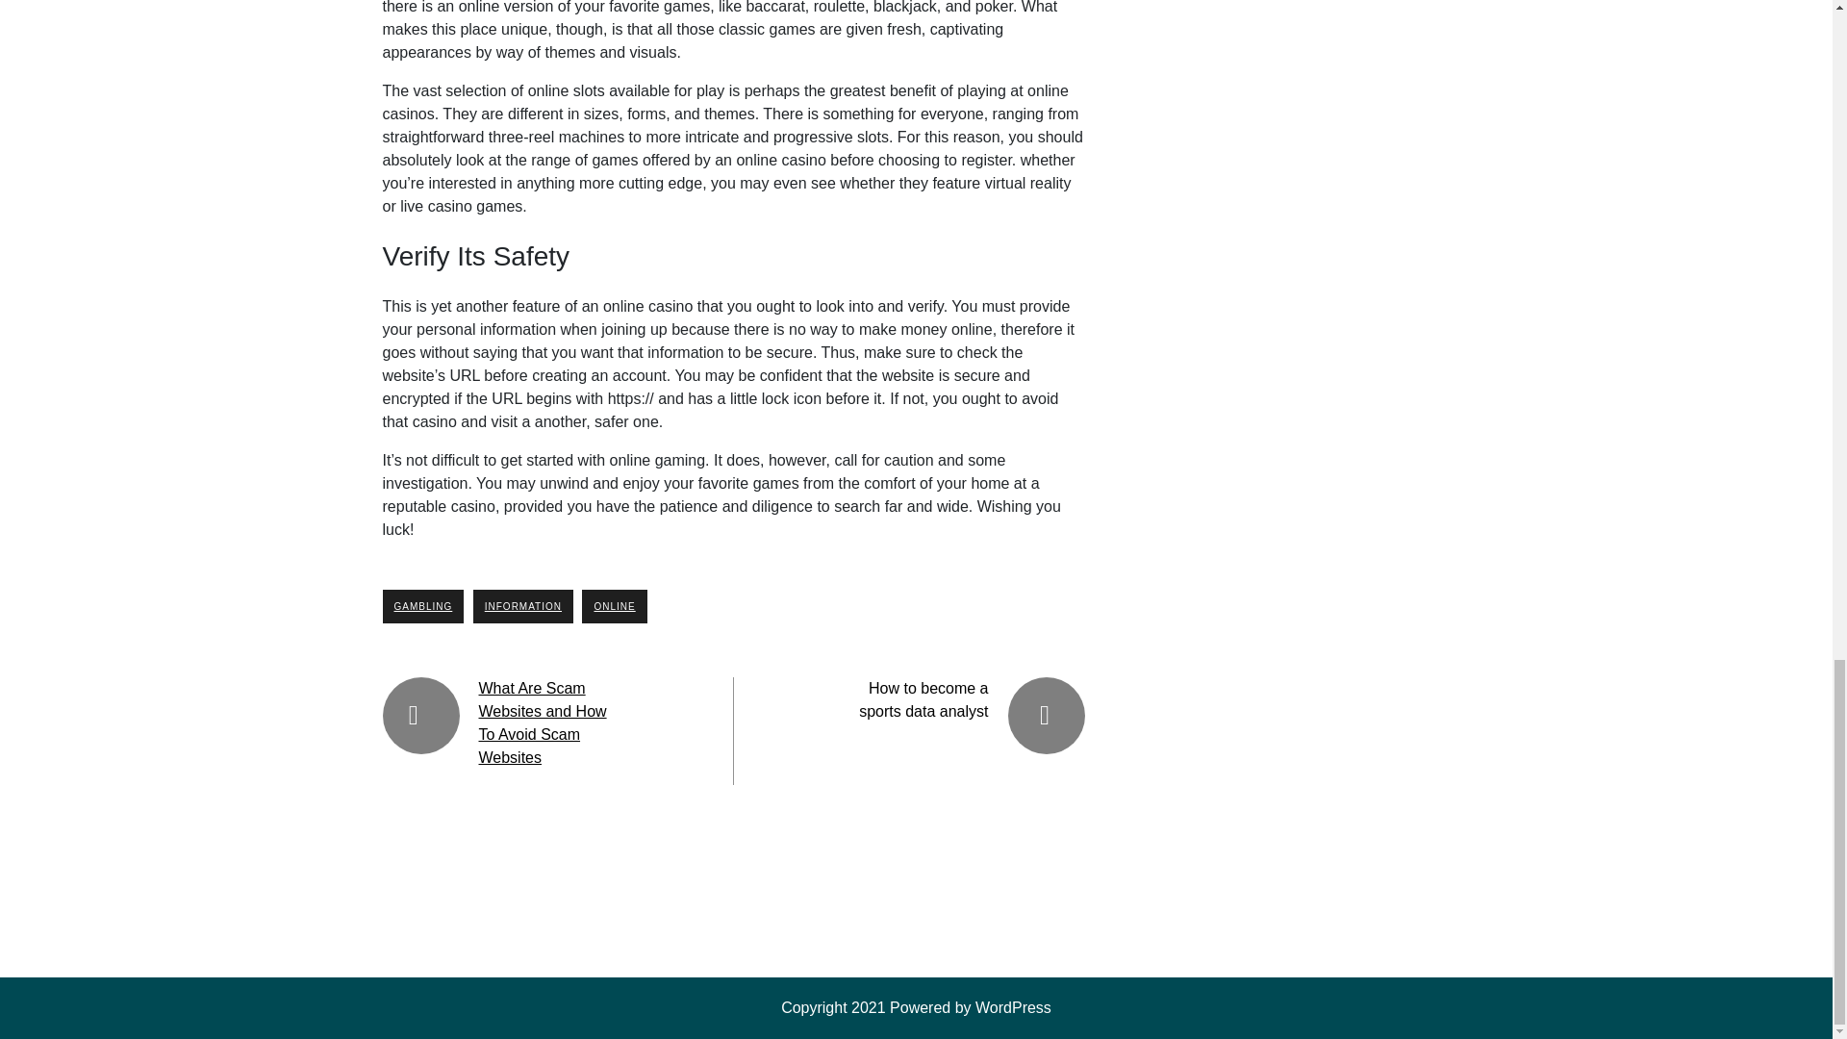 The height and width of the screenshot is (1039, 1847). I want to click on What Are Scam Websites and How To Avoid Scam Websites, so click(543, 722).